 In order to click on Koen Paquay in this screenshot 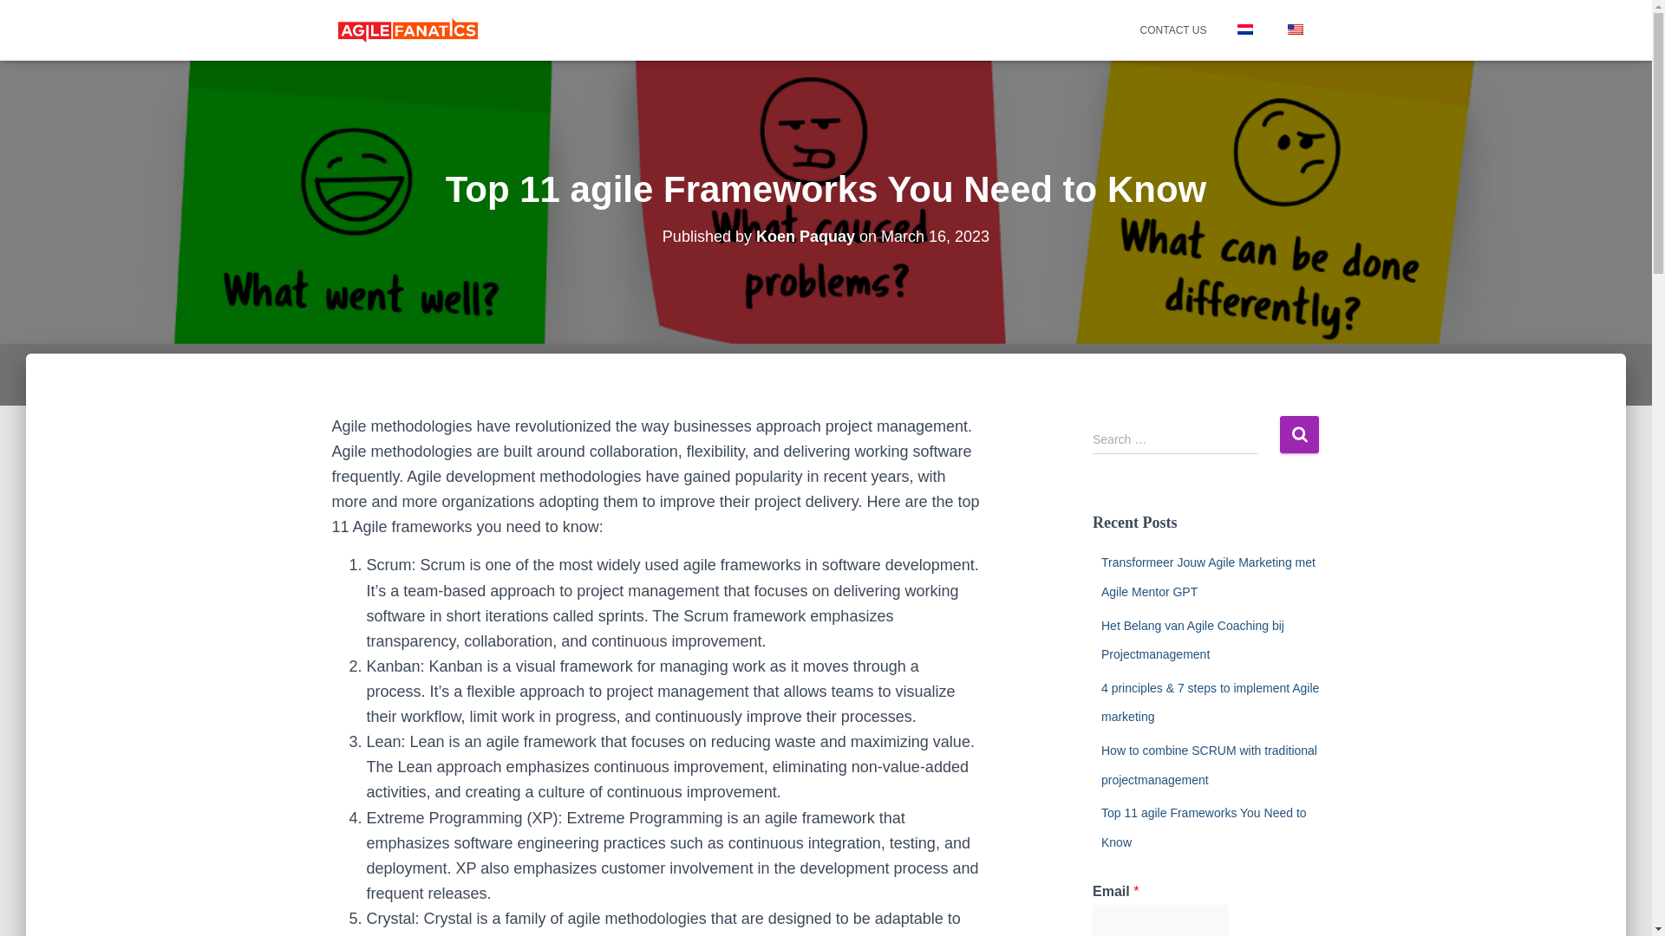, I will do `click(805, 236)`.